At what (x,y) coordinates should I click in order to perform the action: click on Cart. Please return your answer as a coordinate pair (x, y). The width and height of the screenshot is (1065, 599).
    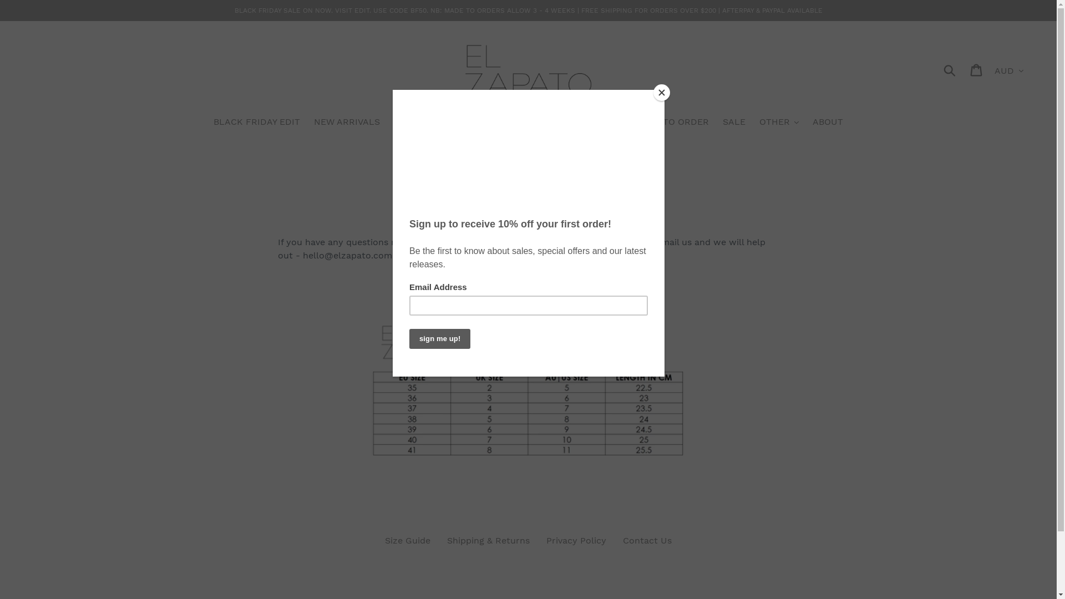
    Looking at the image, I should click on (977, 70).